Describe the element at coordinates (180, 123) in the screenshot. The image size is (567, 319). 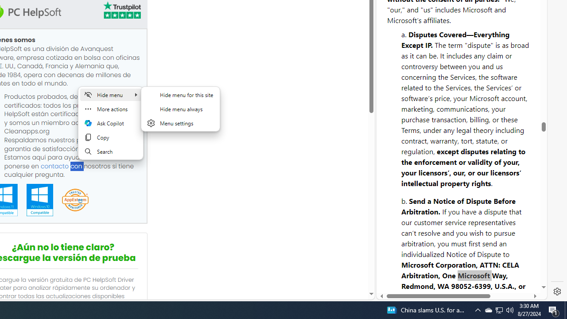
I see `Menu settings` at that location.